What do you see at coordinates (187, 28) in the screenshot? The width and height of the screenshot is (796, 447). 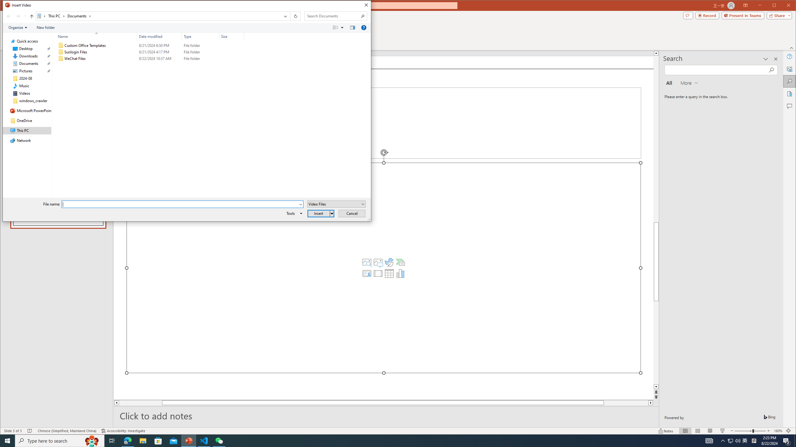 I see `Command Module` at bounding box center [187, 28].